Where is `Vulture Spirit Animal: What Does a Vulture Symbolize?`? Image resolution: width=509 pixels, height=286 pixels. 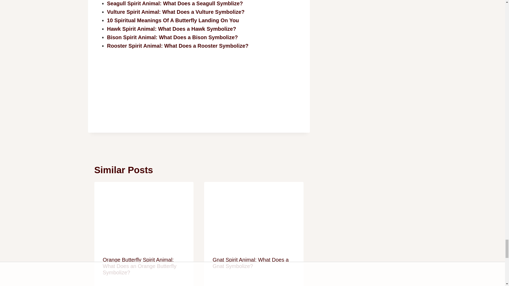 Vulture Spirit Animal: What Does a Vulture Symbolize? is located at coordinates (176, 12).